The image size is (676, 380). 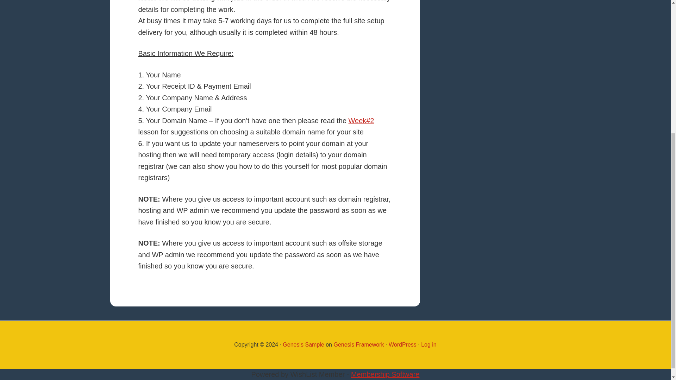 What do you see at coordinates (429, 344) in the screenshot?
I see `Log in` at bounding box center [429, 344].